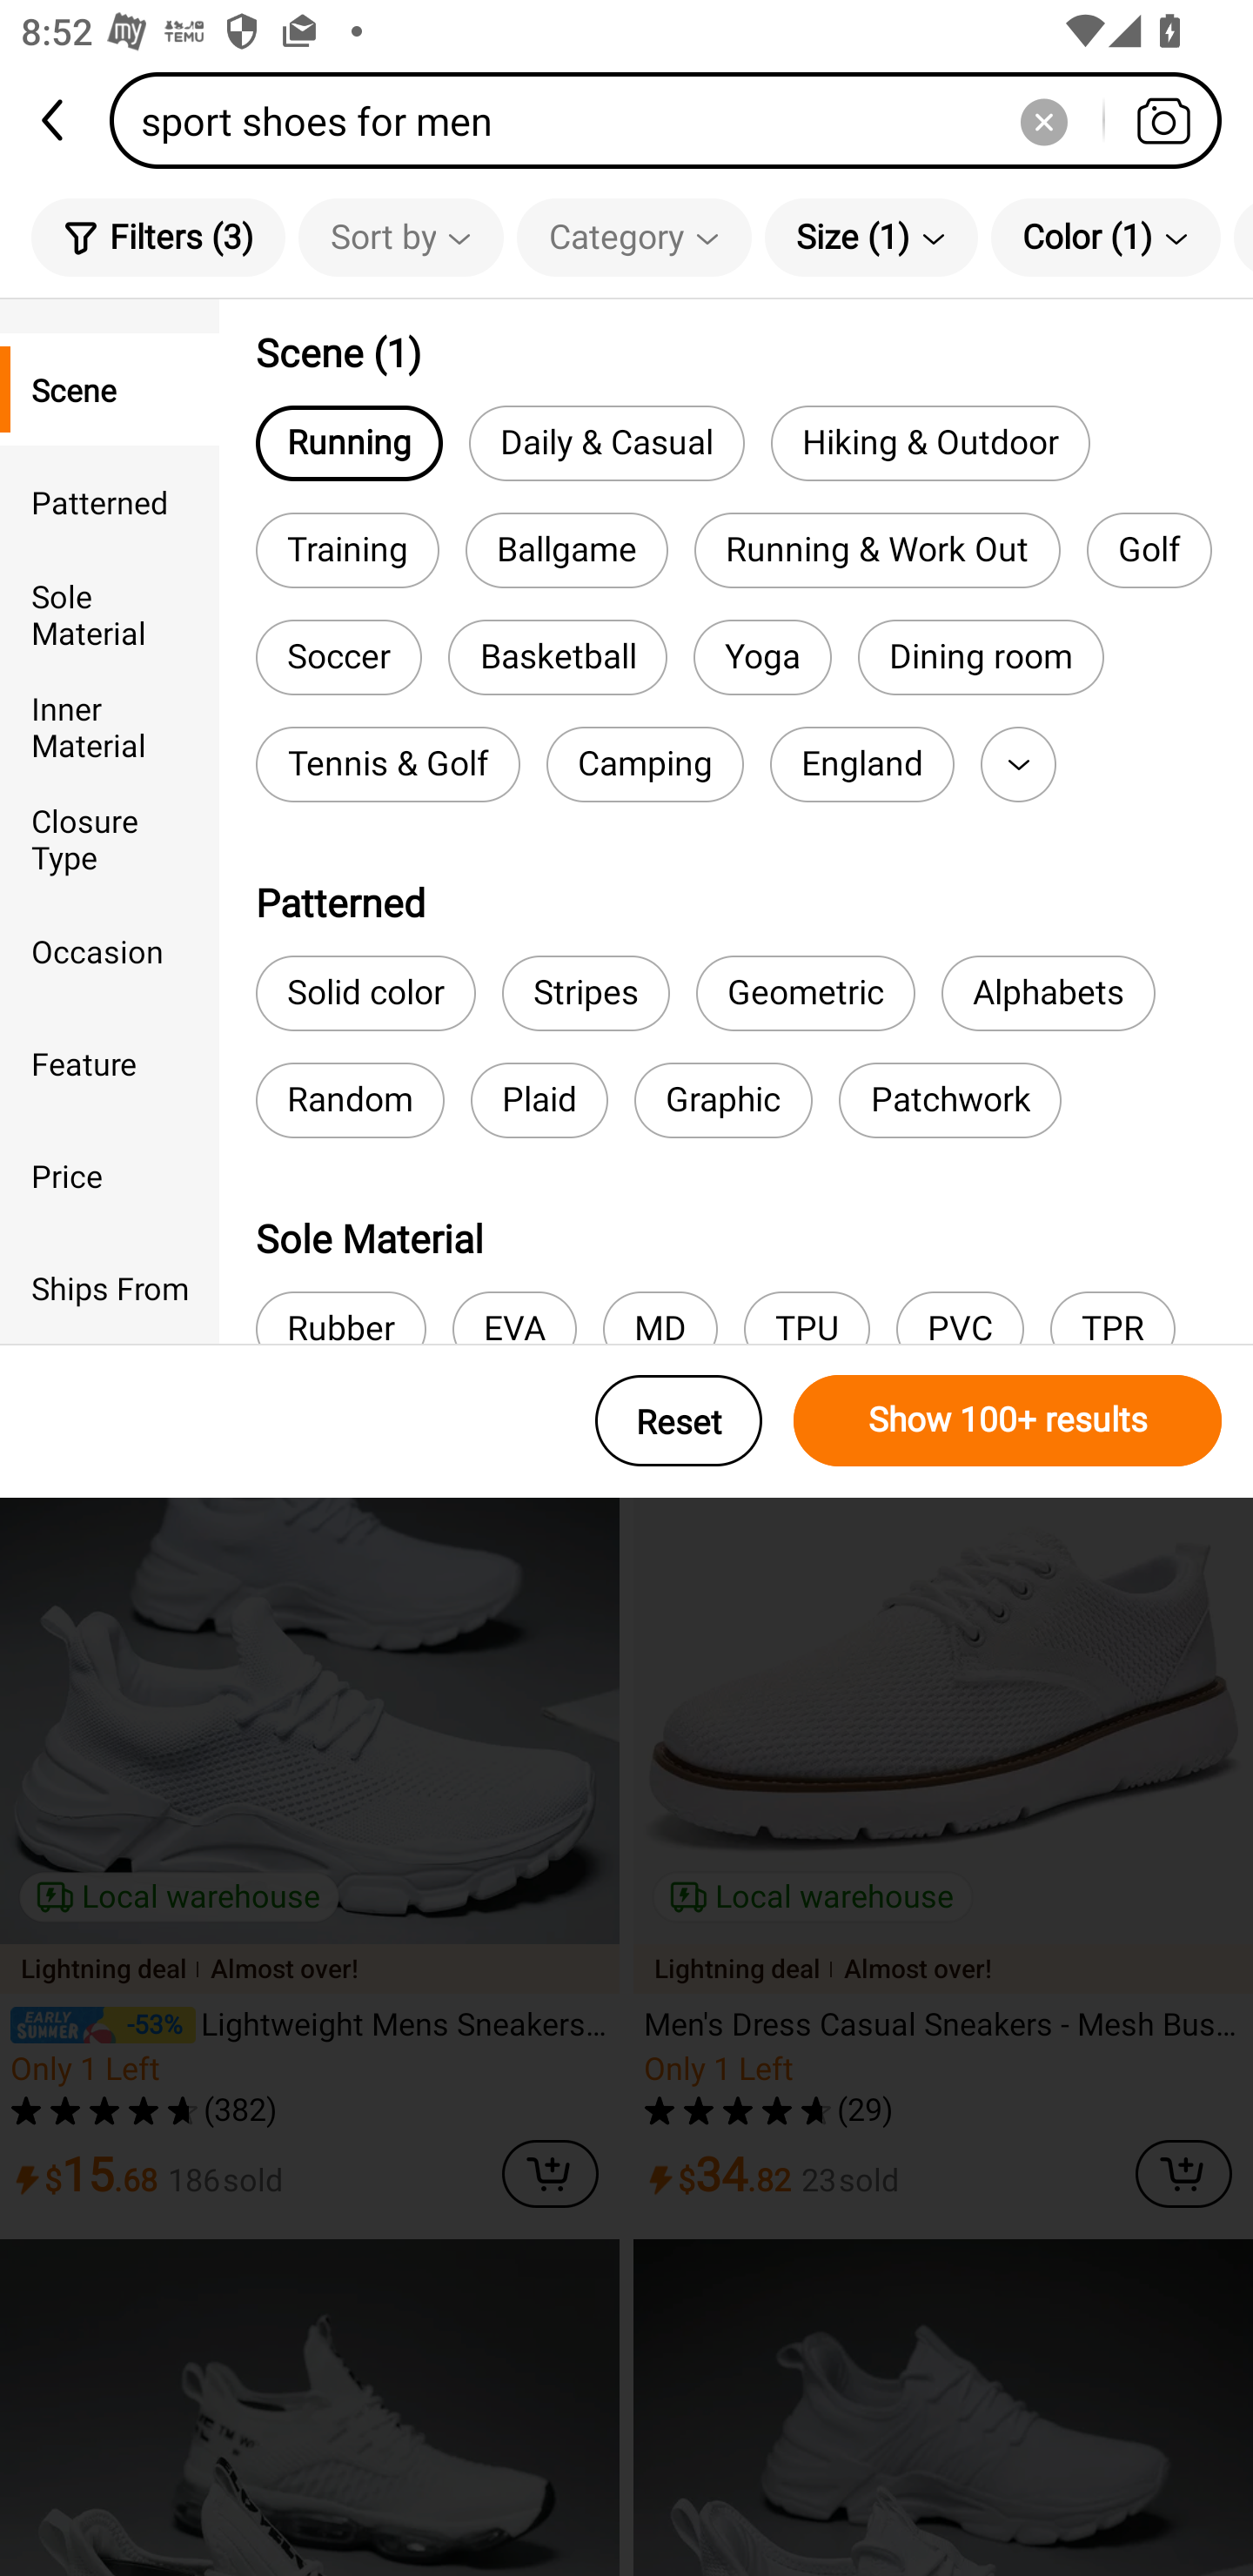 This screenshot has height=2576, width=1253. I want to click on Scene, so click(110, 388).